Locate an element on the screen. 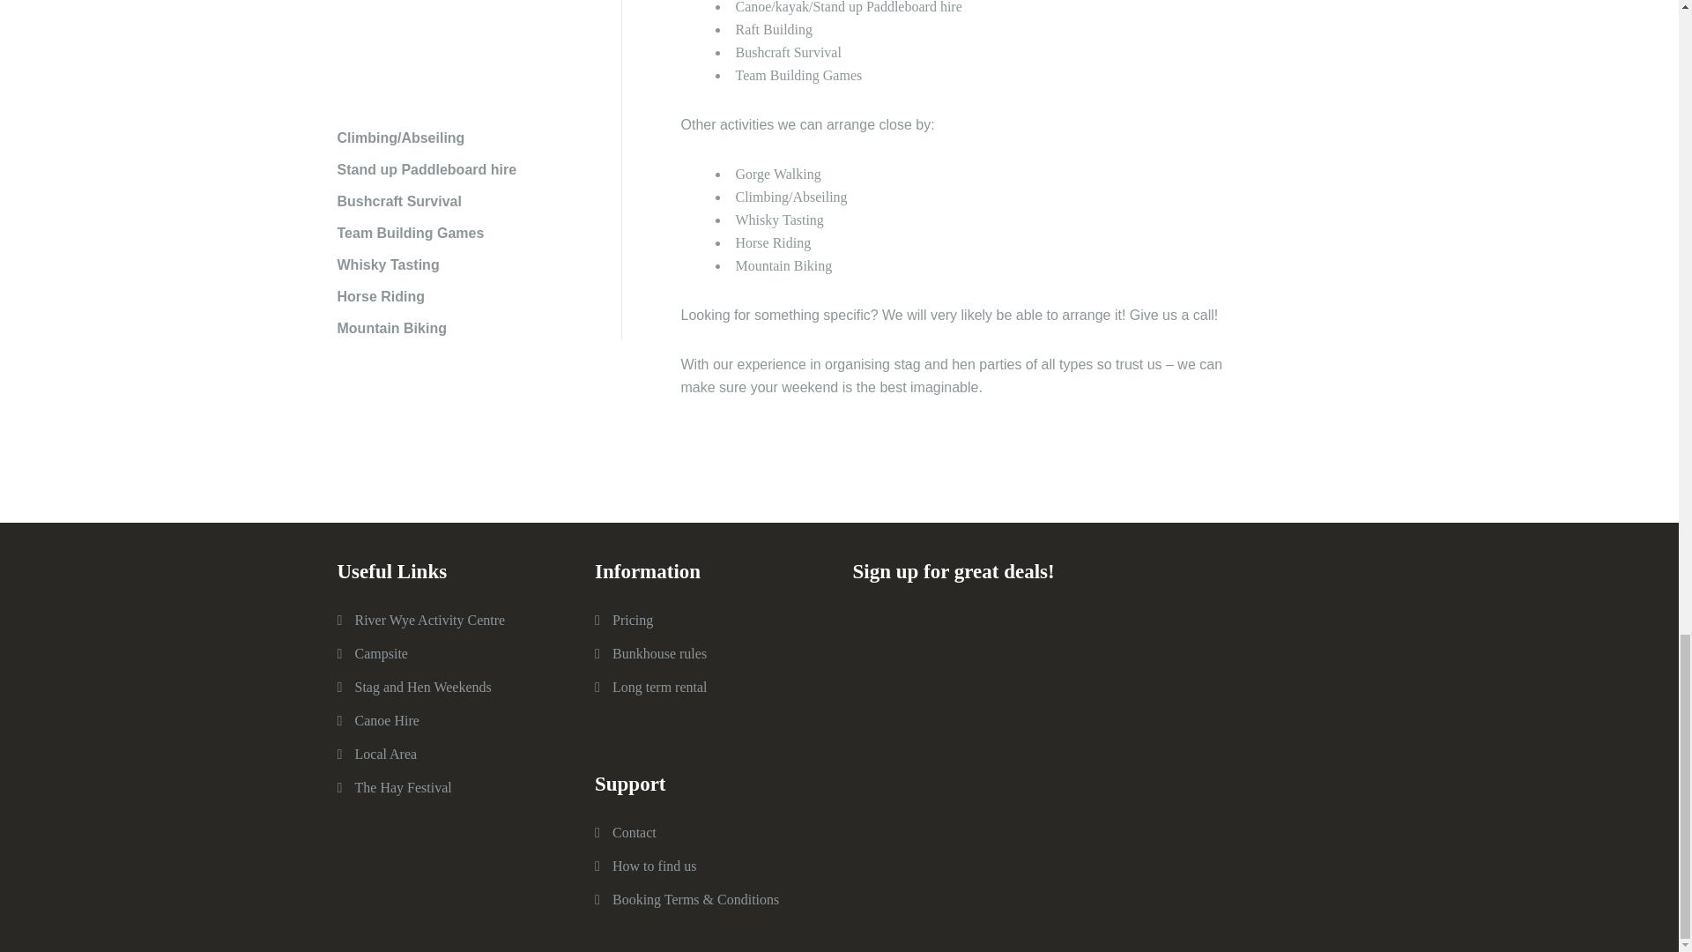 The width and height of the screenshot is (1692, 952). River Wye Activity Centre is located at coordinates (428, 620).